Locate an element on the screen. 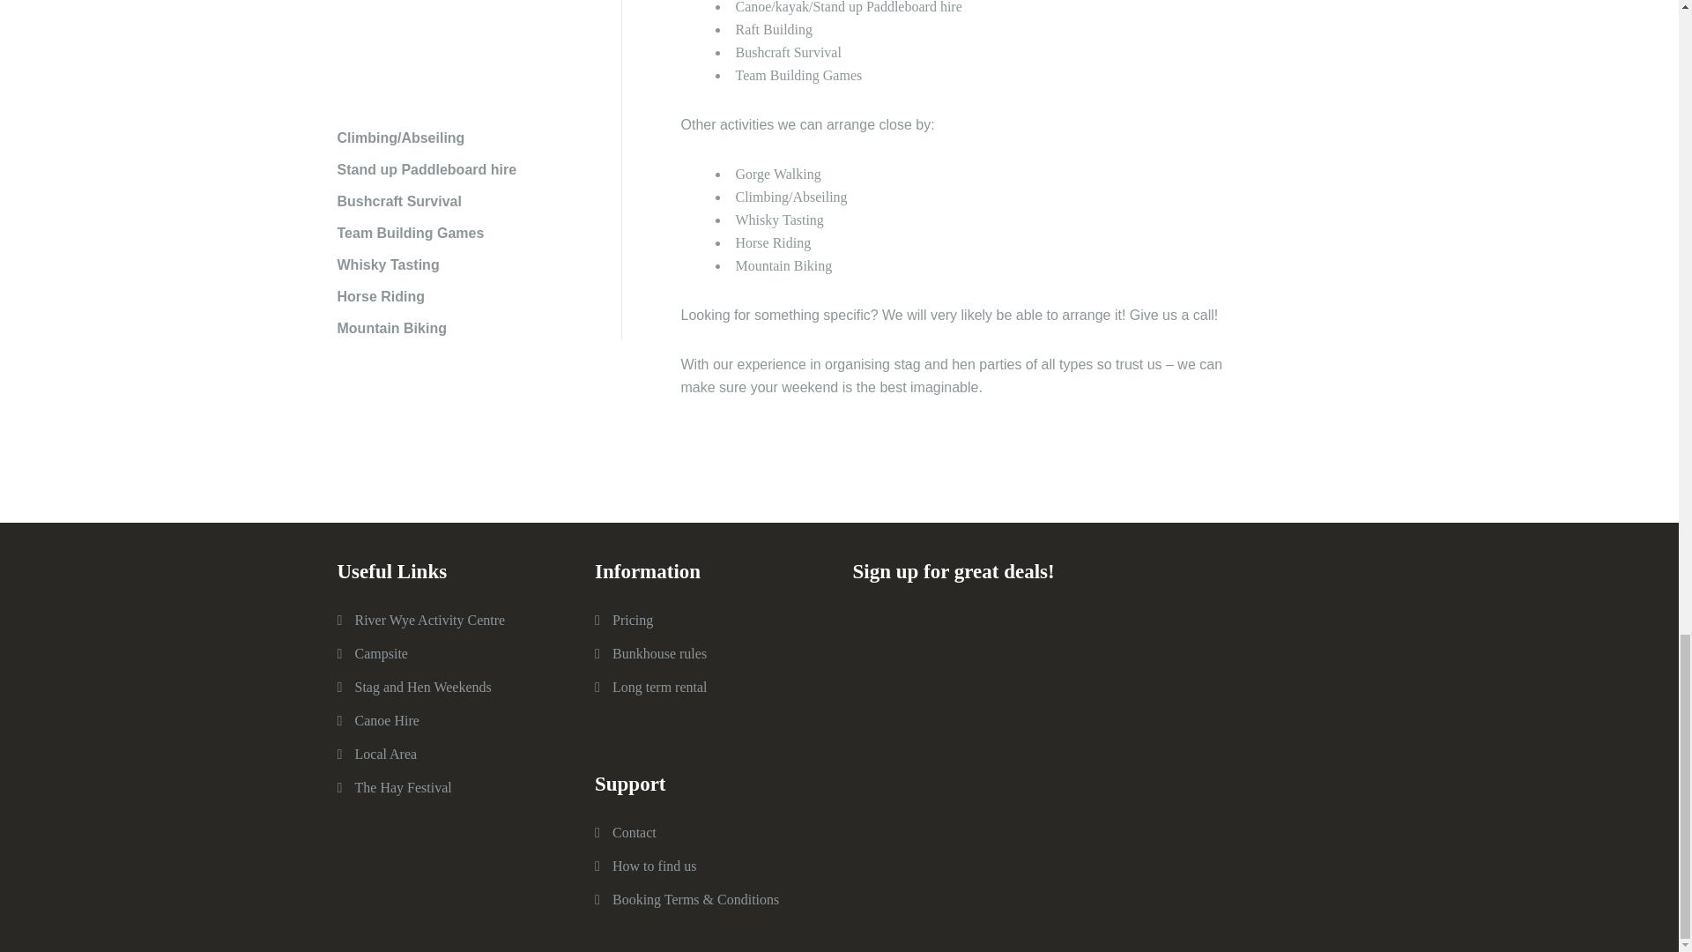 The width and height of the screenshot is (1692, 952). River Wye Activity Centre is located at coordinates (428, 620).